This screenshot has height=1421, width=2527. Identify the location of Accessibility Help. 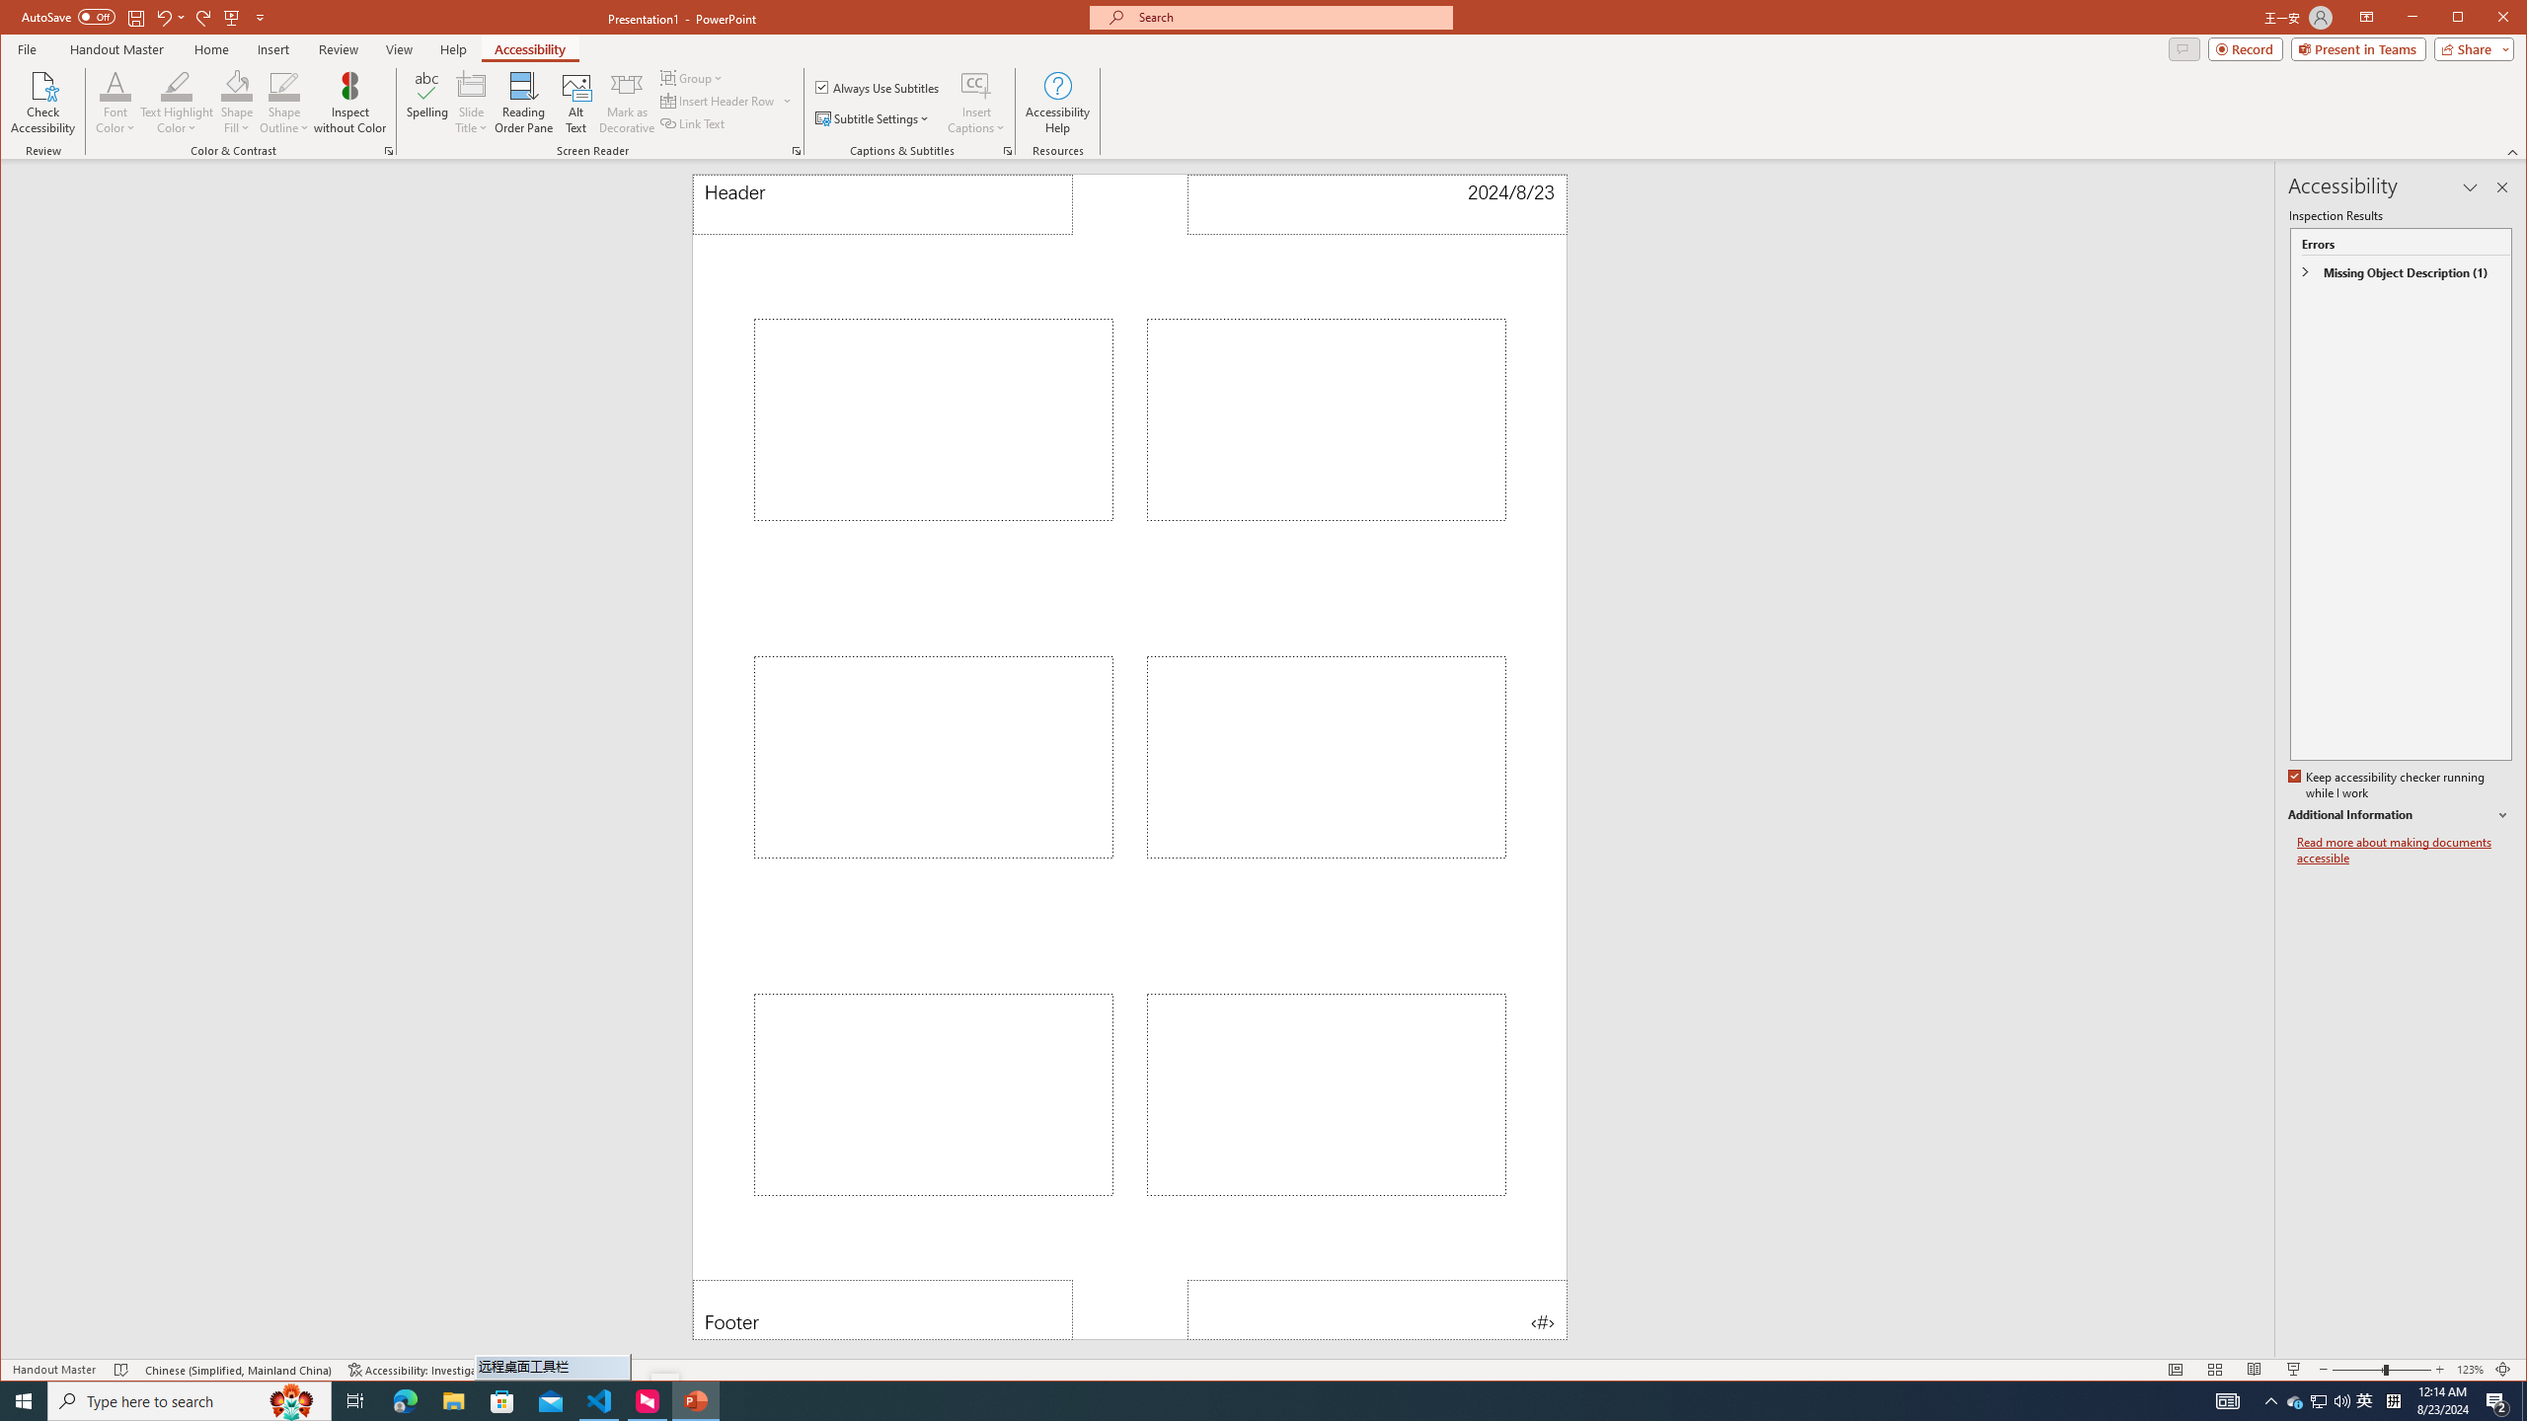
(1056, 103).